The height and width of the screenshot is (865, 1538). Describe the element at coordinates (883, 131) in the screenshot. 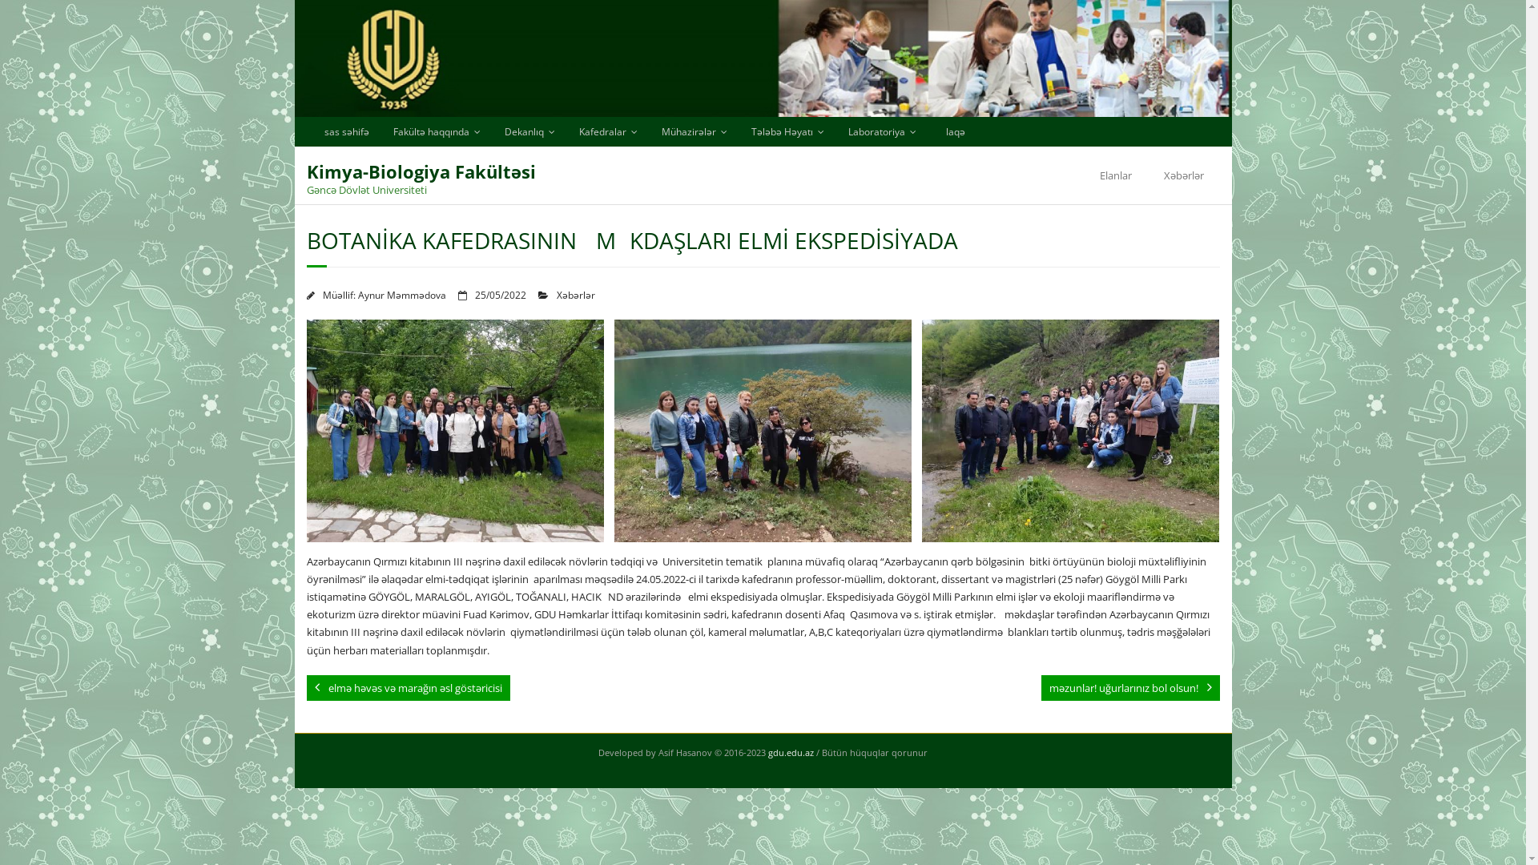

I see `Laboratoriya` at that location.